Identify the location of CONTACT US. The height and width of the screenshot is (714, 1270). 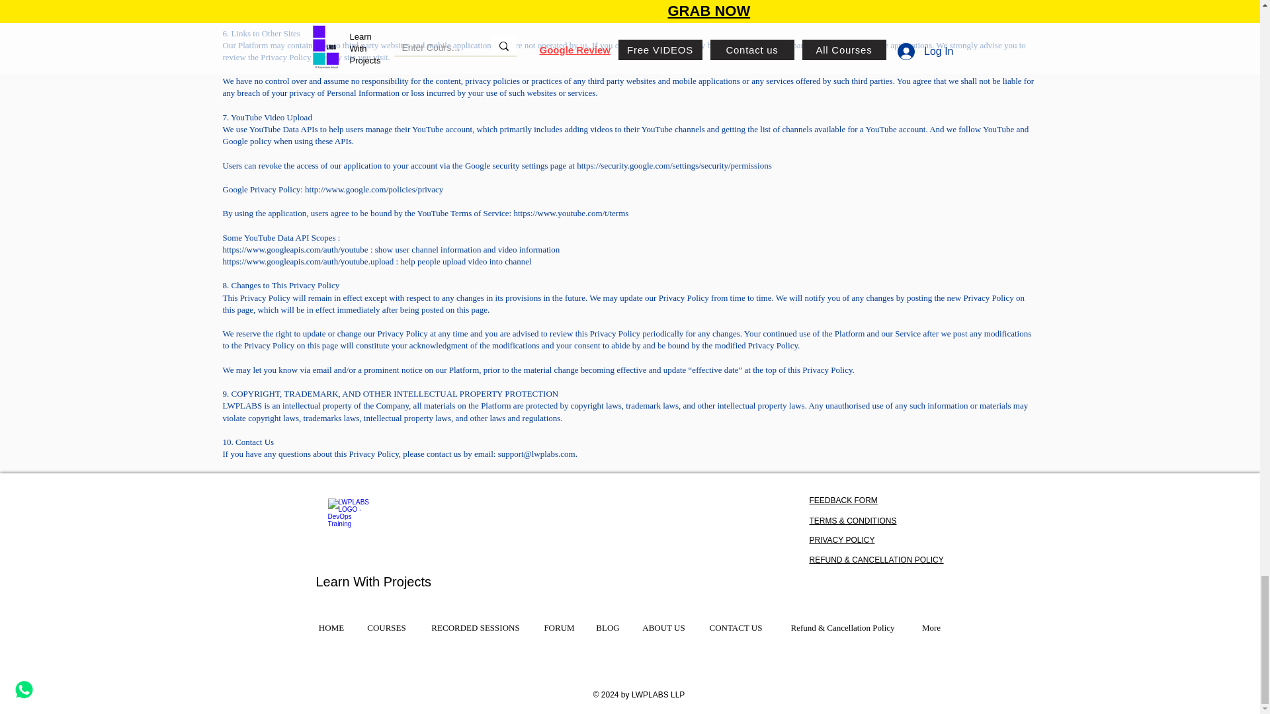
(736, 628).